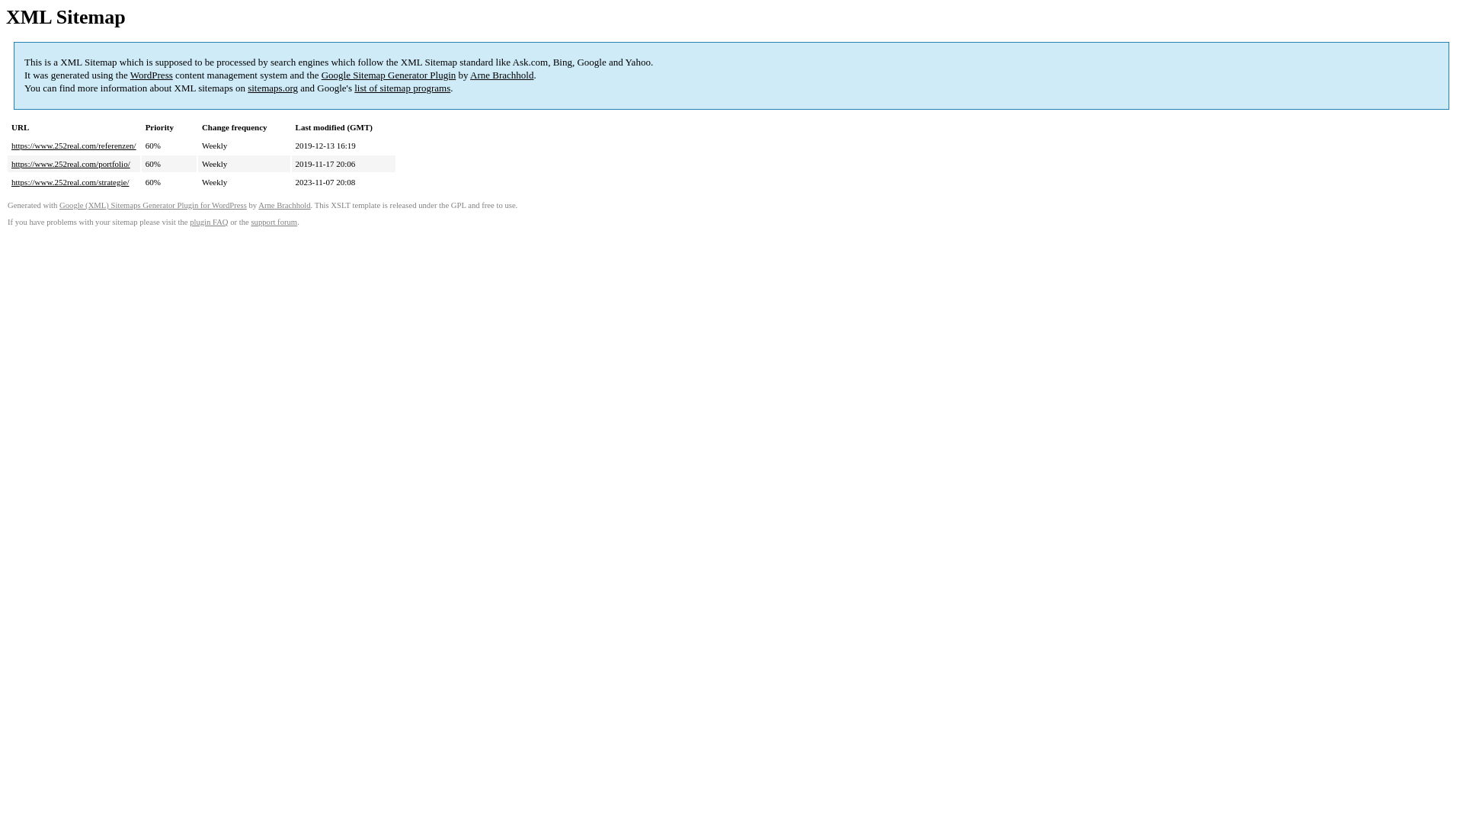 This screenshot has width=1463, height=823. I want to click on sitemaps.org, so click(273, 88).